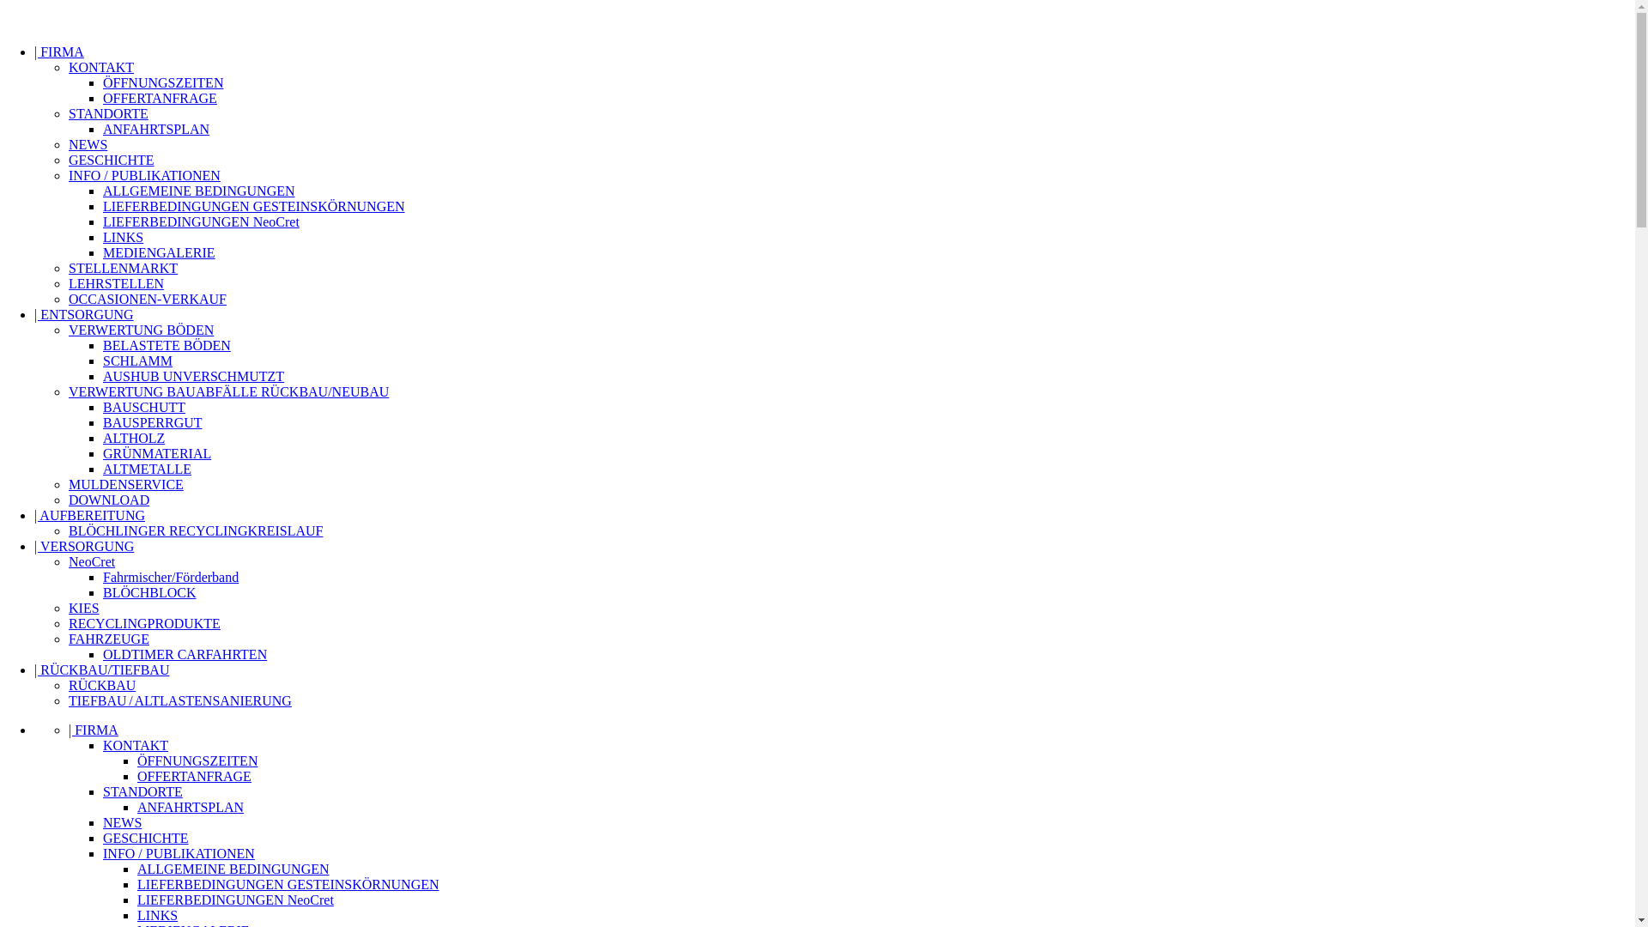 The image size is (1648, 927). What do you see at coordinates (156, 129) in the screenshot?
I see `ANFAHRTSPLAN` at bounding box center [156, 129].